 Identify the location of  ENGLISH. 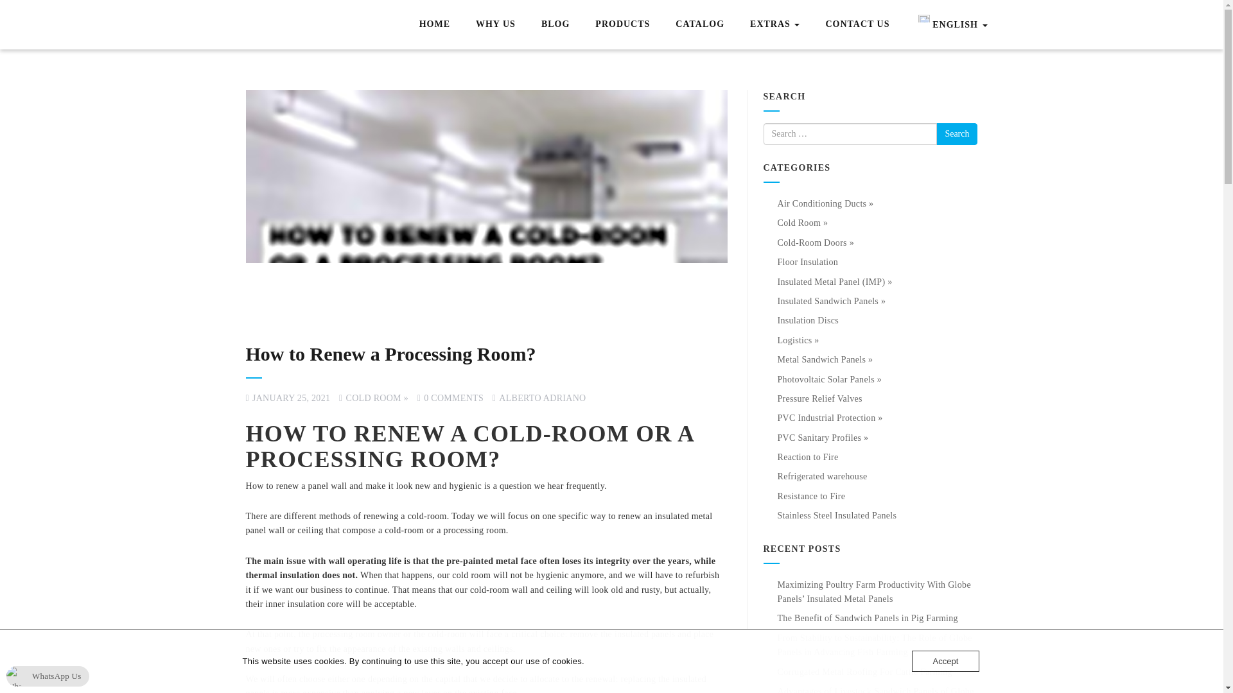
(952, 24).